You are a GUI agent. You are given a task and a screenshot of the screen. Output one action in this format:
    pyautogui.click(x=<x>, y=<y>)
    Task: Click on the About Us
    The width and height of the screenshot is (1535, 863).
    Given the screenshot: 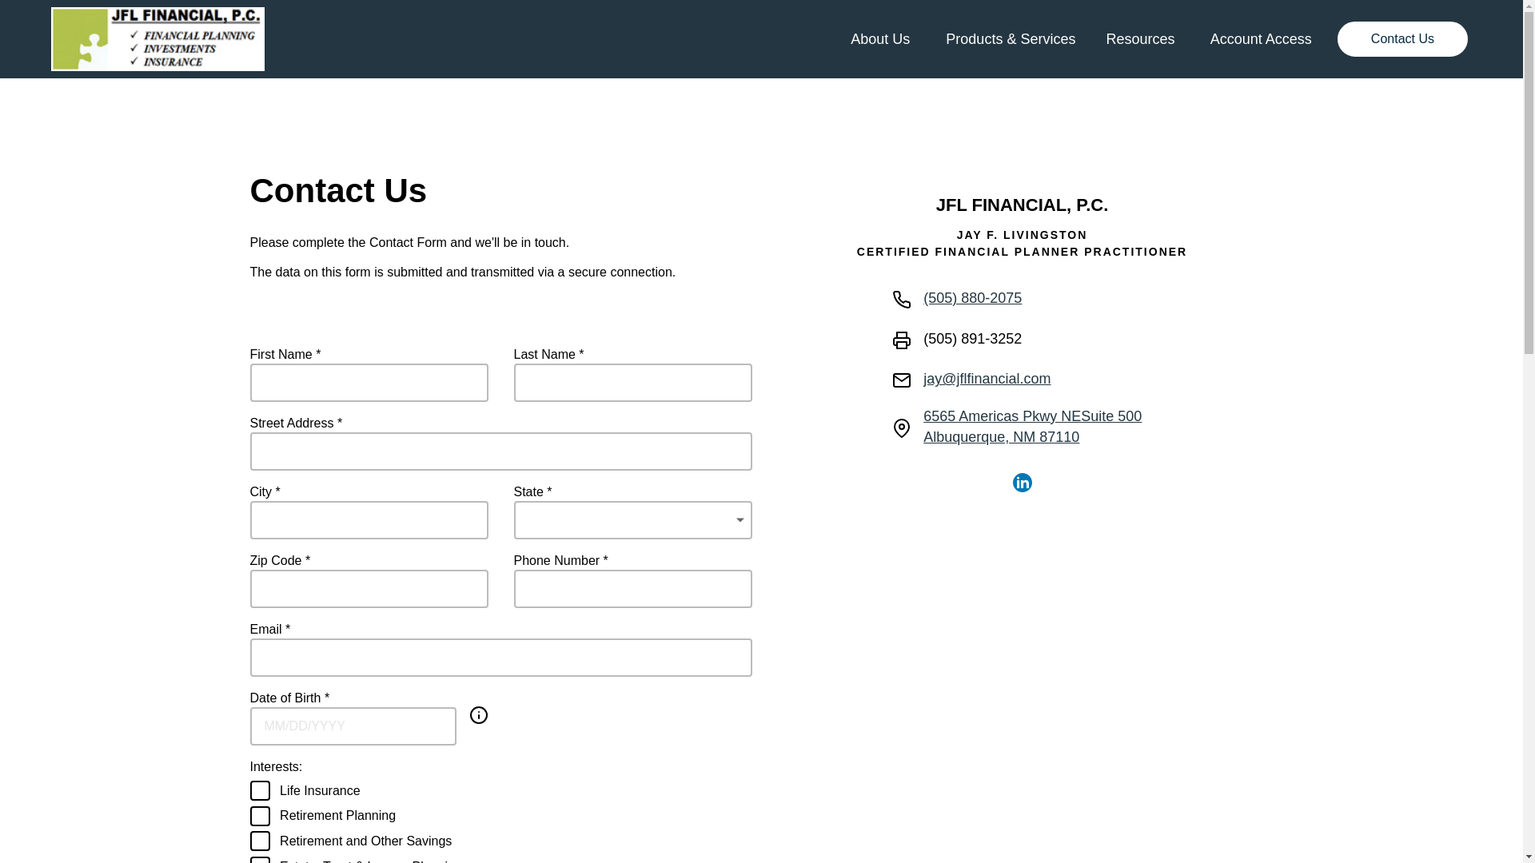 What is the action you would take?
    pyautogui.click(x=878, y=38)
    